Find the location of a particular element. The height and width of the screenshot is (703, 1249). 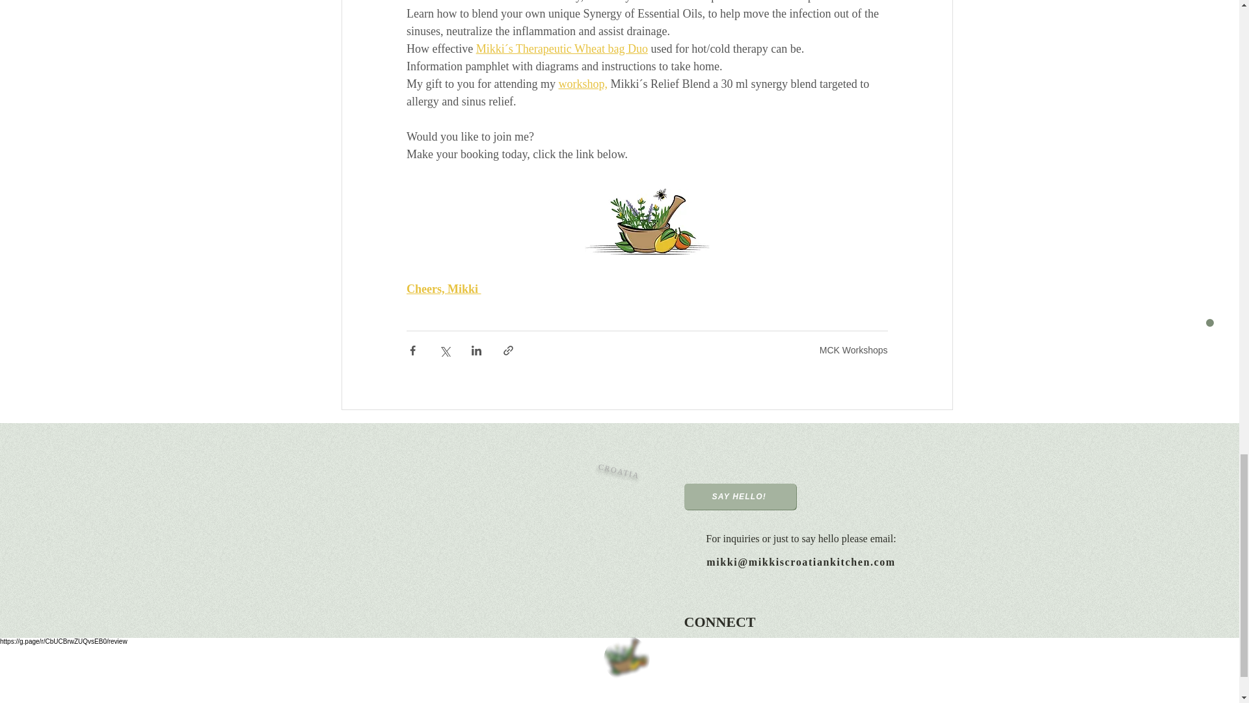

Cheers, Mikki is located at coordinates (441, 289).